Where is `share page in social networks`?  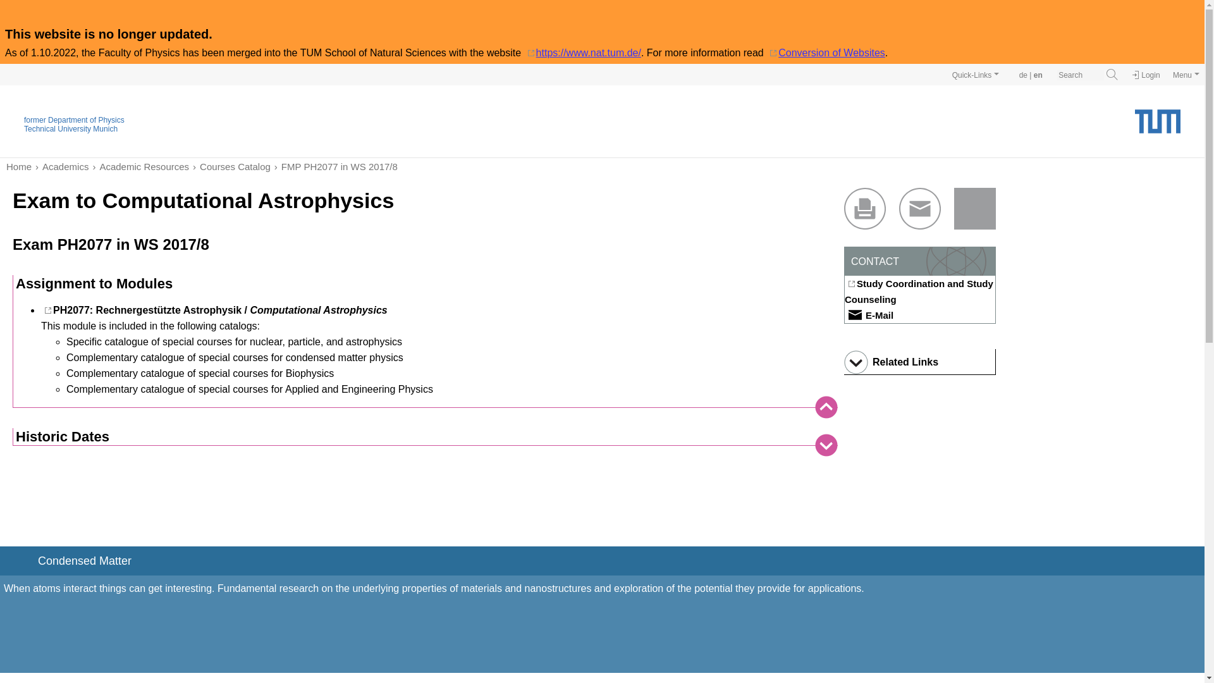 share page in social networks is located at coordinates (975, 209).